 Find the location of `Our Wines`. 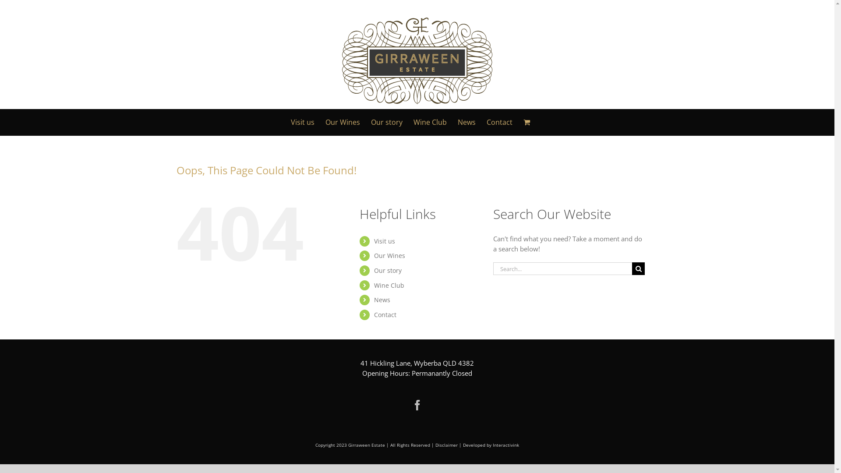

Our Wines is located at coordinates (390, 256).